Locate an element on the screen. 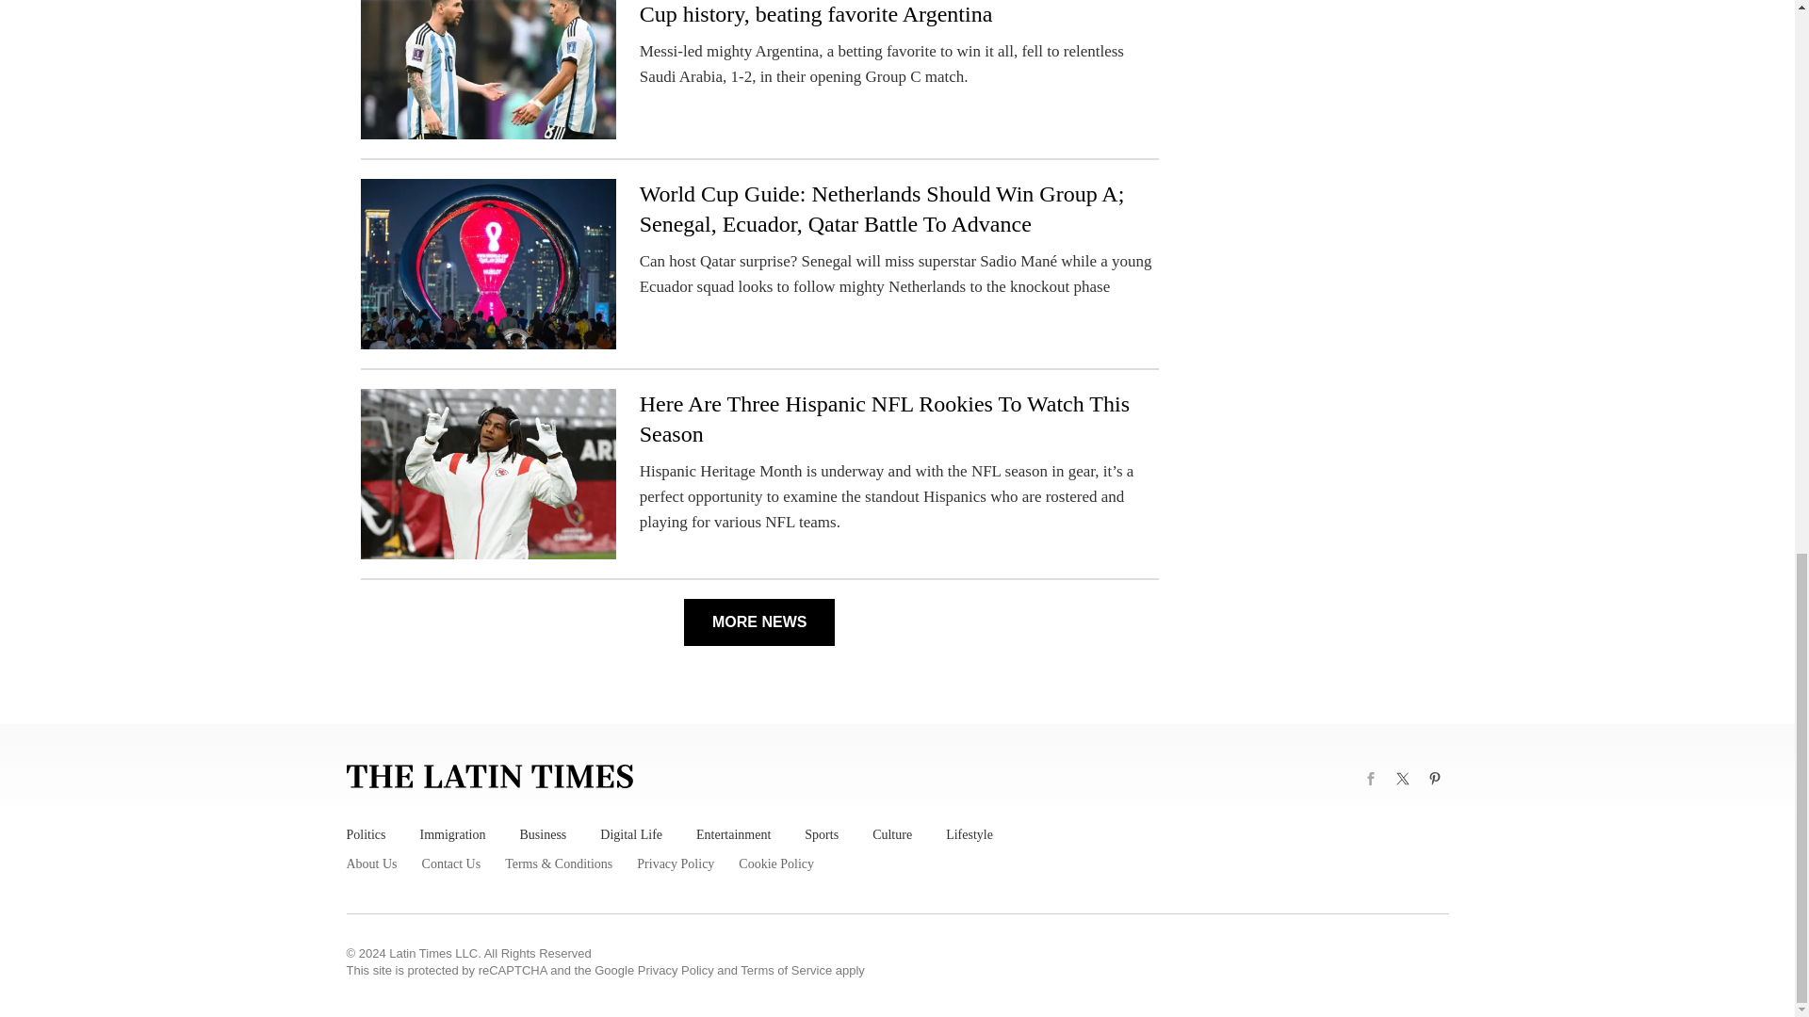  MORE NEWS is located at coordinates (758, 621).